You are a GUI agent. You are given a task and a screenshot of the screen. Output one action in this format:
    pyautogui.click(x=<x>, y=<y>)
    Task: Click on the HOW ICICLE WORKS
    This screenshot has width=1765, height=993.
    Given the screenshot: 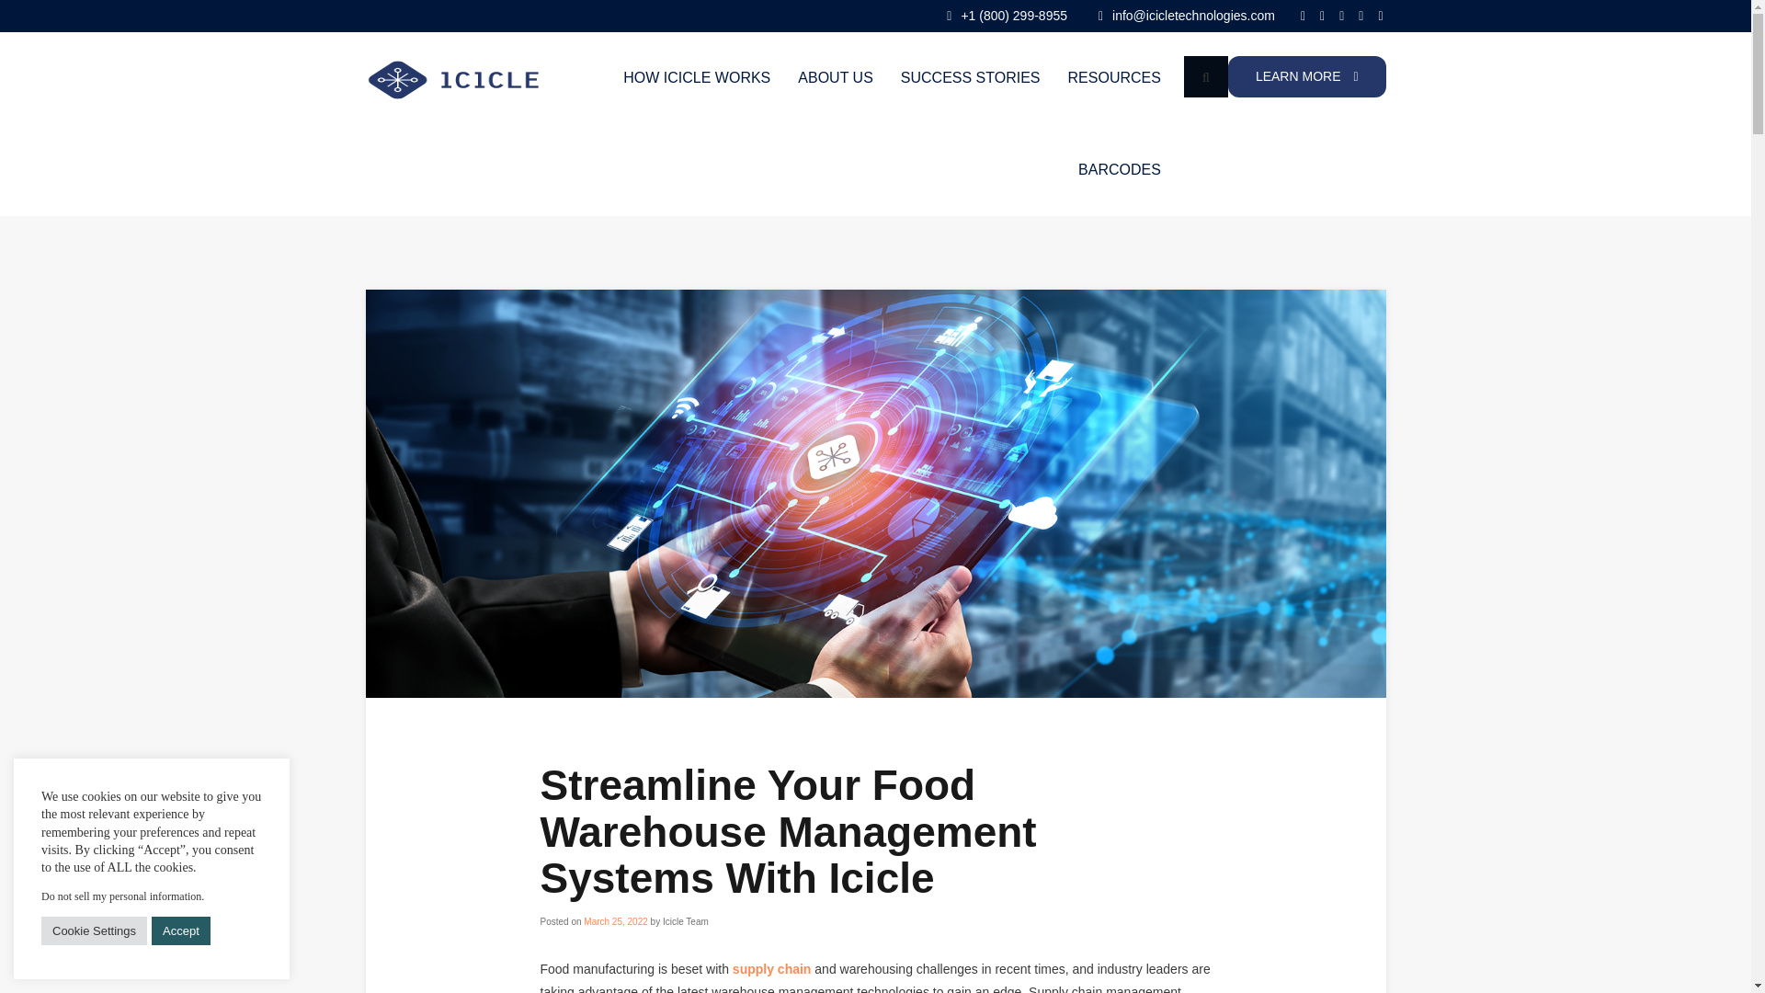 What is the action you would take?
    pyautogui.click(x=696, y=77)
    